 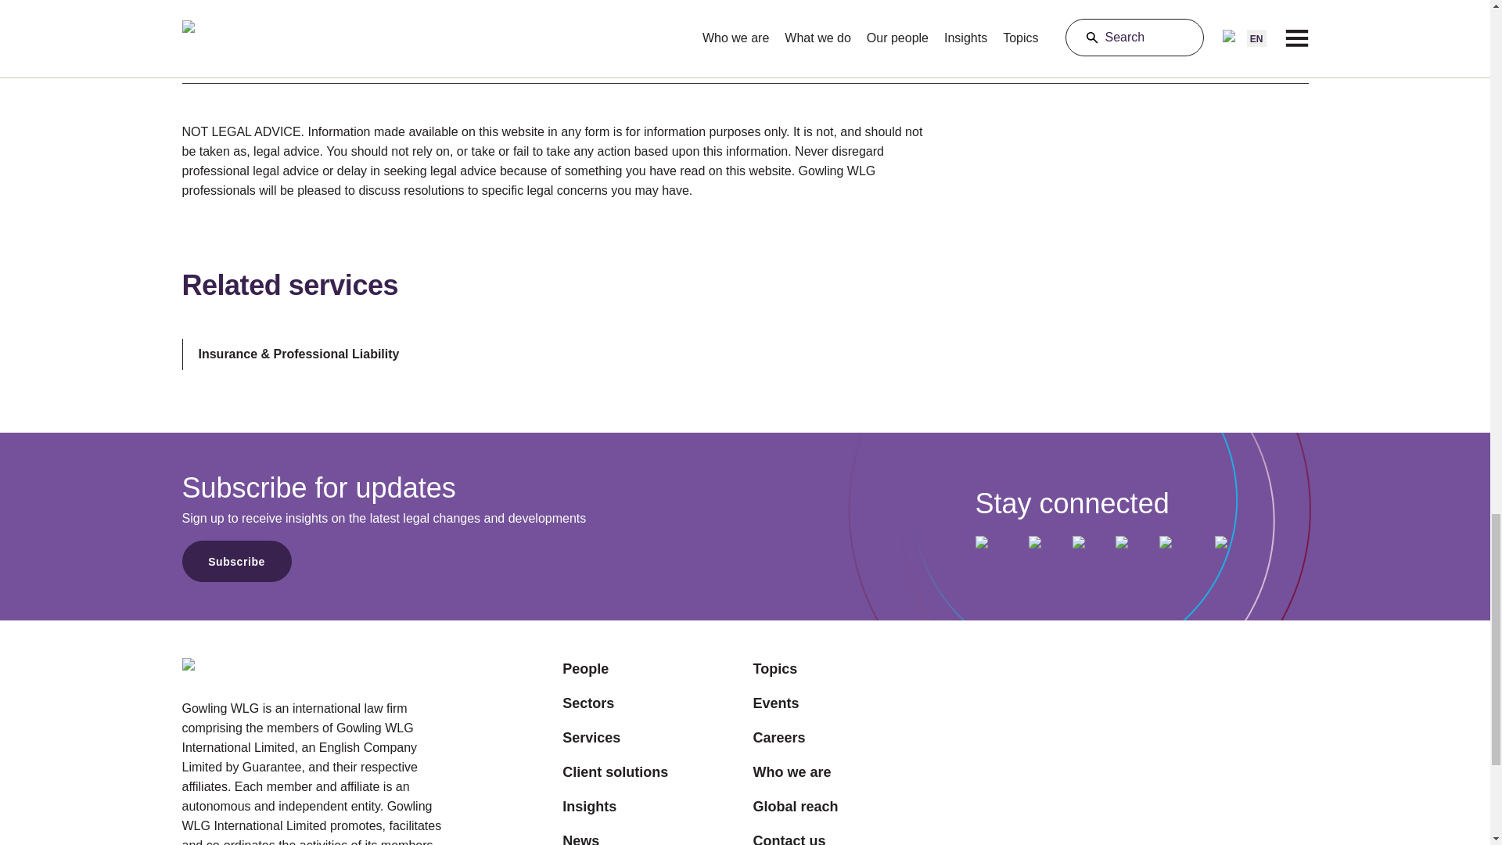 I want to click on Sectors, so click(x=615, y=703).